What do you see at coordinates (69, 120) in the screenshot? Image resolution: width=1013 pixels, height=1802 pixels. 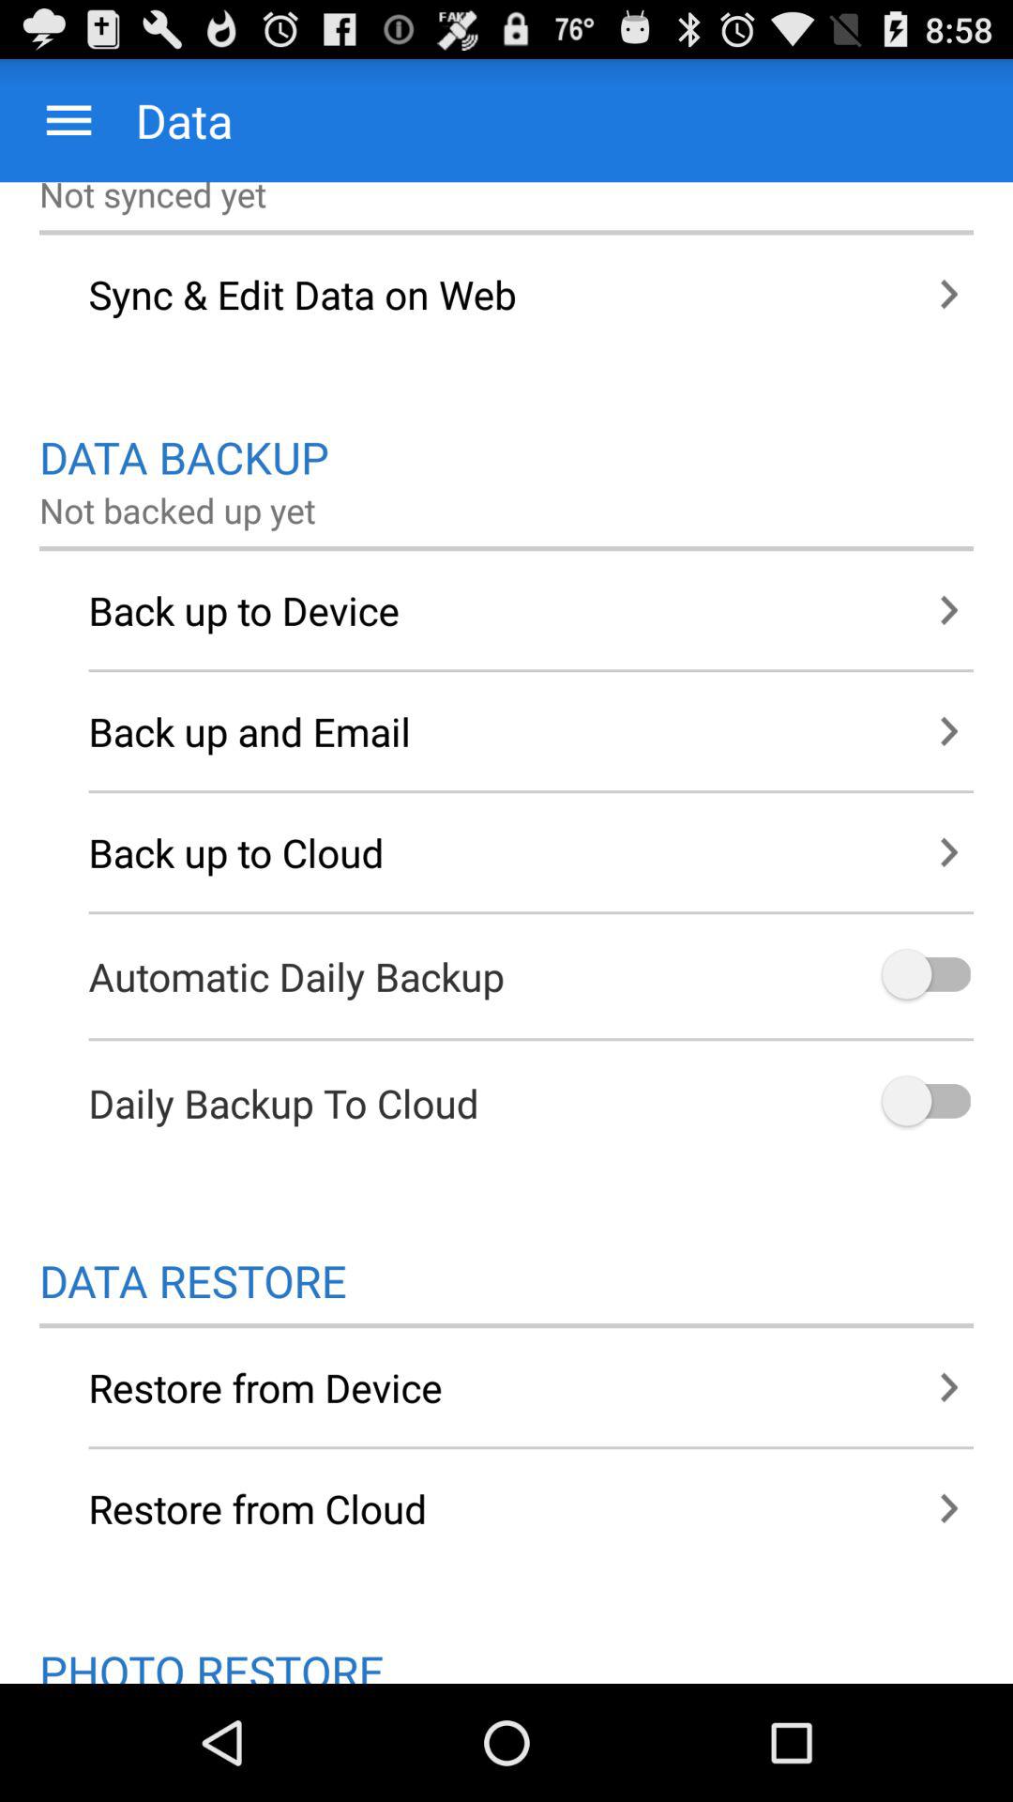 I see `go to menu options` at bounding box center [69, 120].